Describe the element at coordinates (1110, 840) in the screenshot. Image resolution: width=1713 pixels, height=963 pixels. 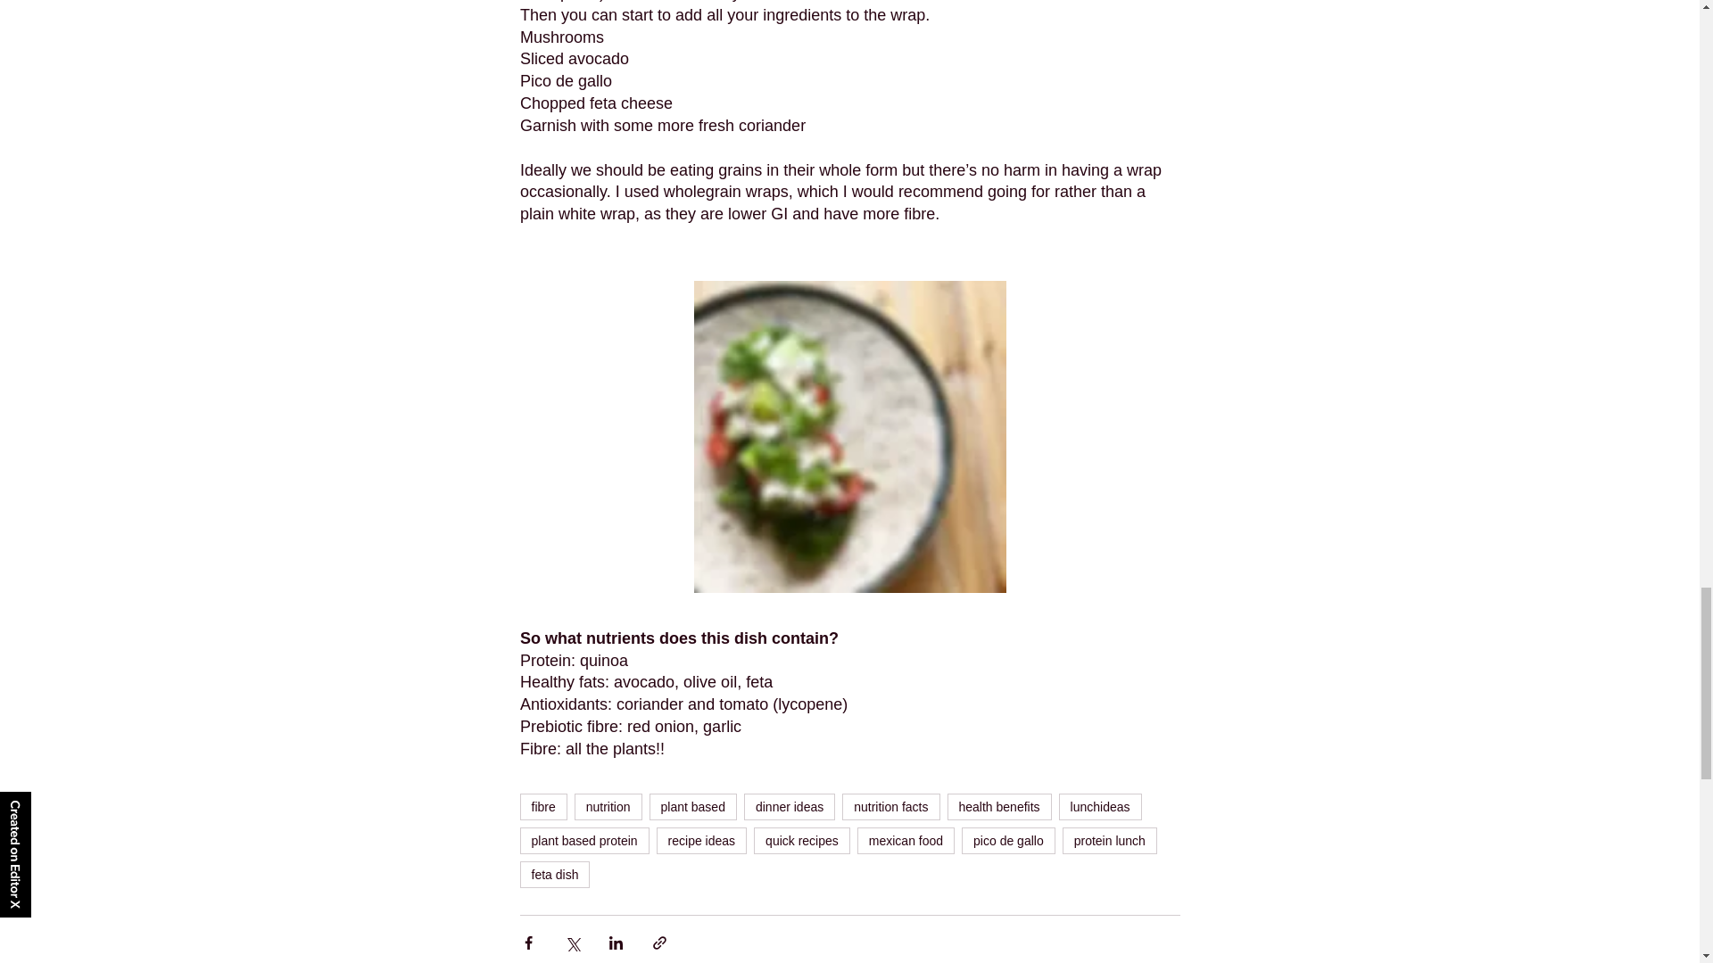
I see `protein lunch` at that location.